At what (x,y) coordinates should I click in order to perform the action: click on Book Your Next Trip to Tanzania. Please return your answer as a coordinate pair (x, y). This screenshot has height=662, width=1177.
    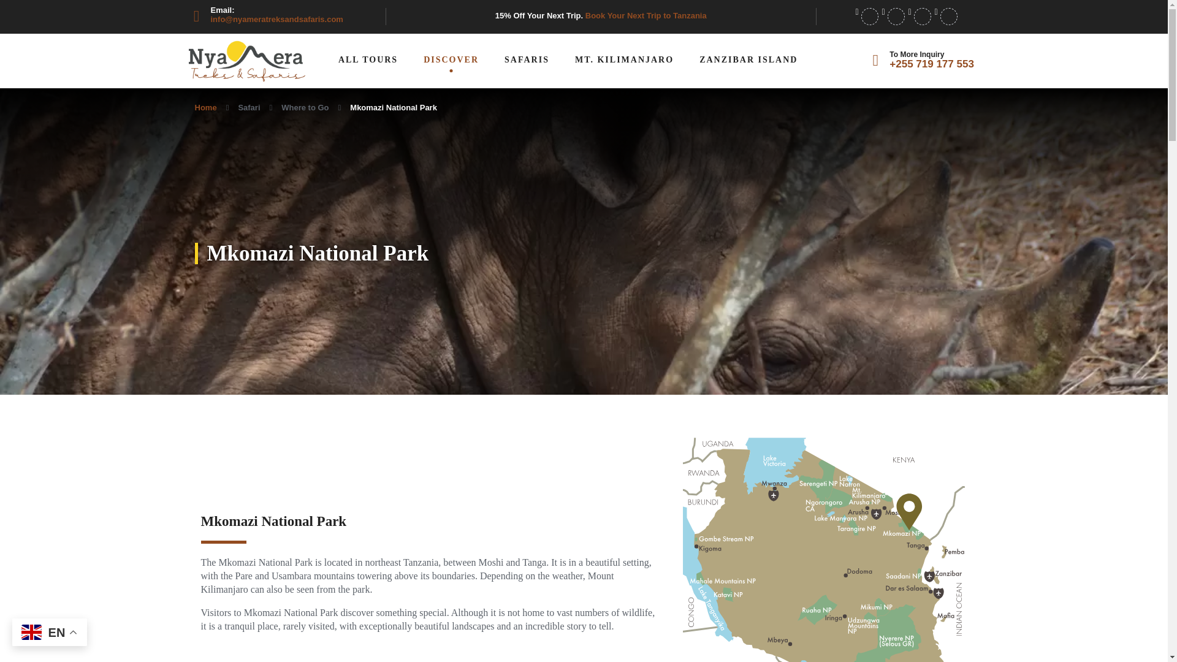
    Looking at the image, I should click on (646, 16).